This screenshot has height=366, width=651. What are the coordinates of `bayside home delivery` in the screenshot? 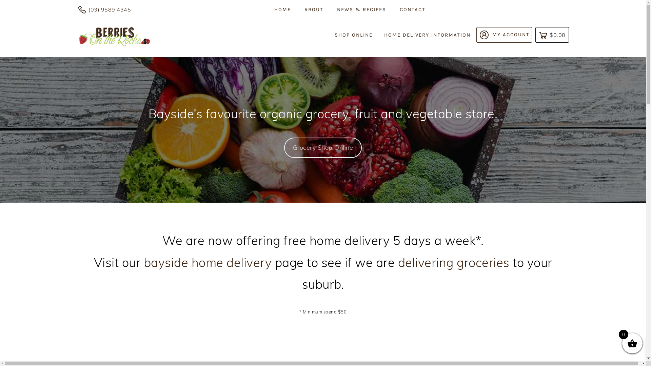 It's located at (210, 262).